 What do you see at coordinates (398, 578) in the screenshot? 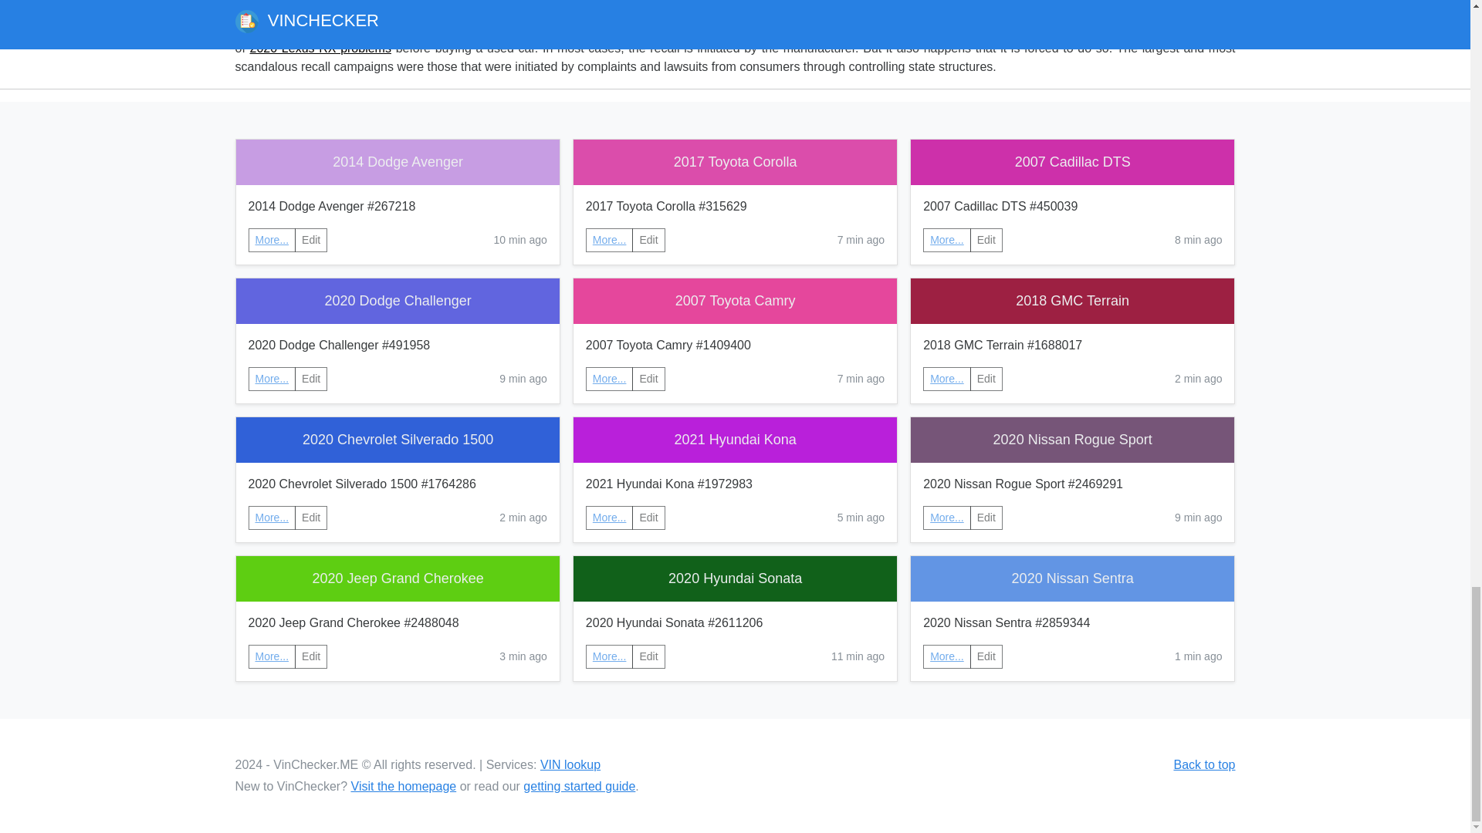
I see `2020 Jeep Grand Cherokee` at bounding box center [398, 578].